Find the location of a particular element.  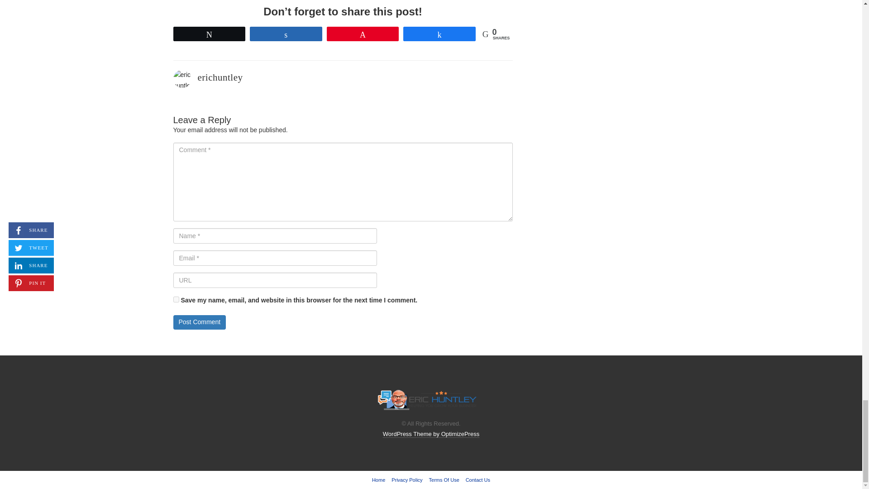

Eric Huntley's Blog is located at coordinates (427, 400).